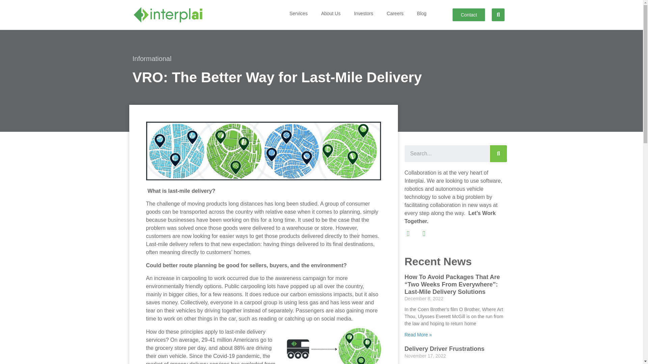  What do you see at coordinates (498, 153) in the screenshot?
I see `Search` at bounding box center [498, 153].